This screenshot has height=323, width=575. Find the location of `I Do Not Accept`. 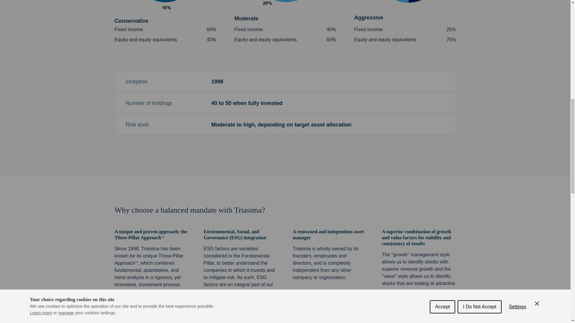

I Do Not Accept is located at coordinates (479, 5).